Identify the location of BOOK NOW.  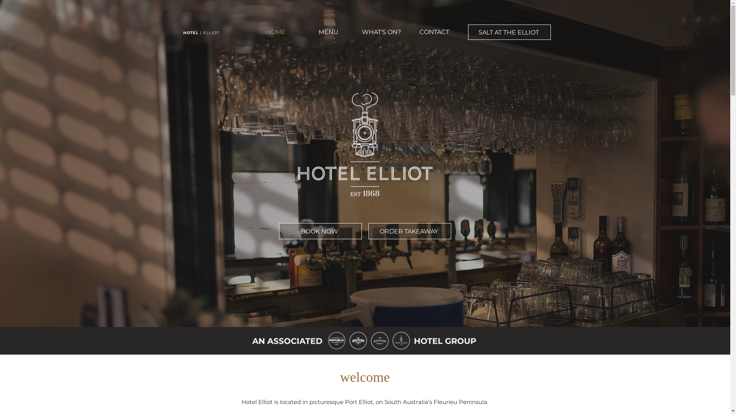
(320, 231).